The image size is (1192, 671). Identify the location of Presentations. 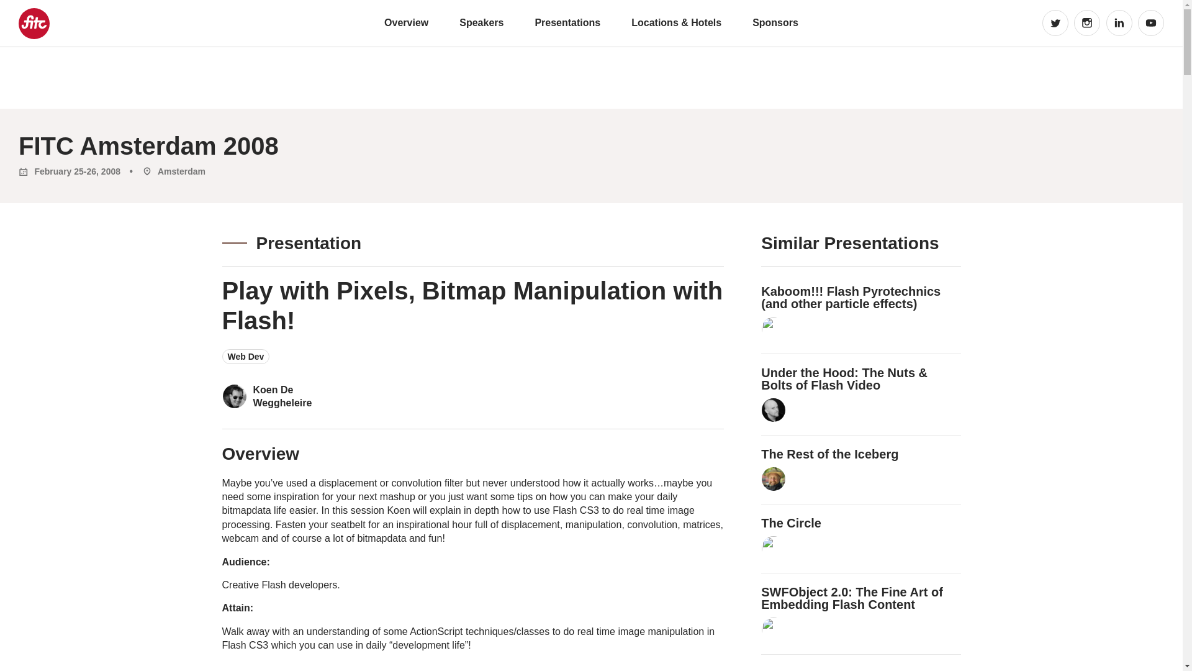
(567, 22).